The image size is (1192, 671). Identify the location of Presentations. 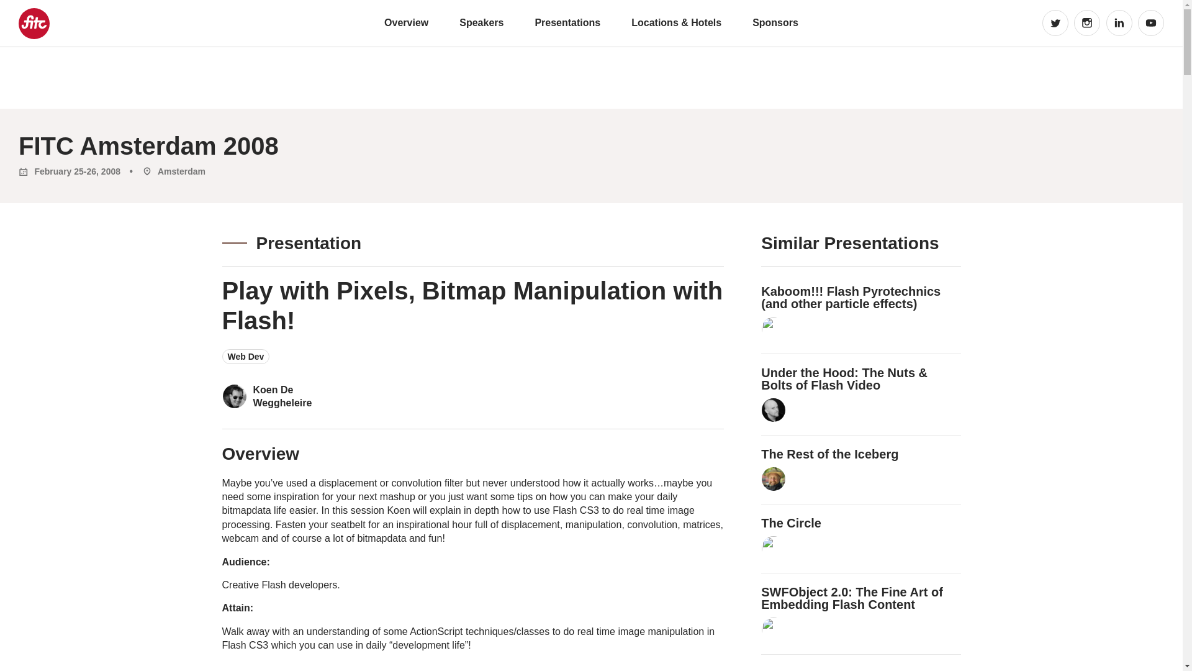
(567, 22).